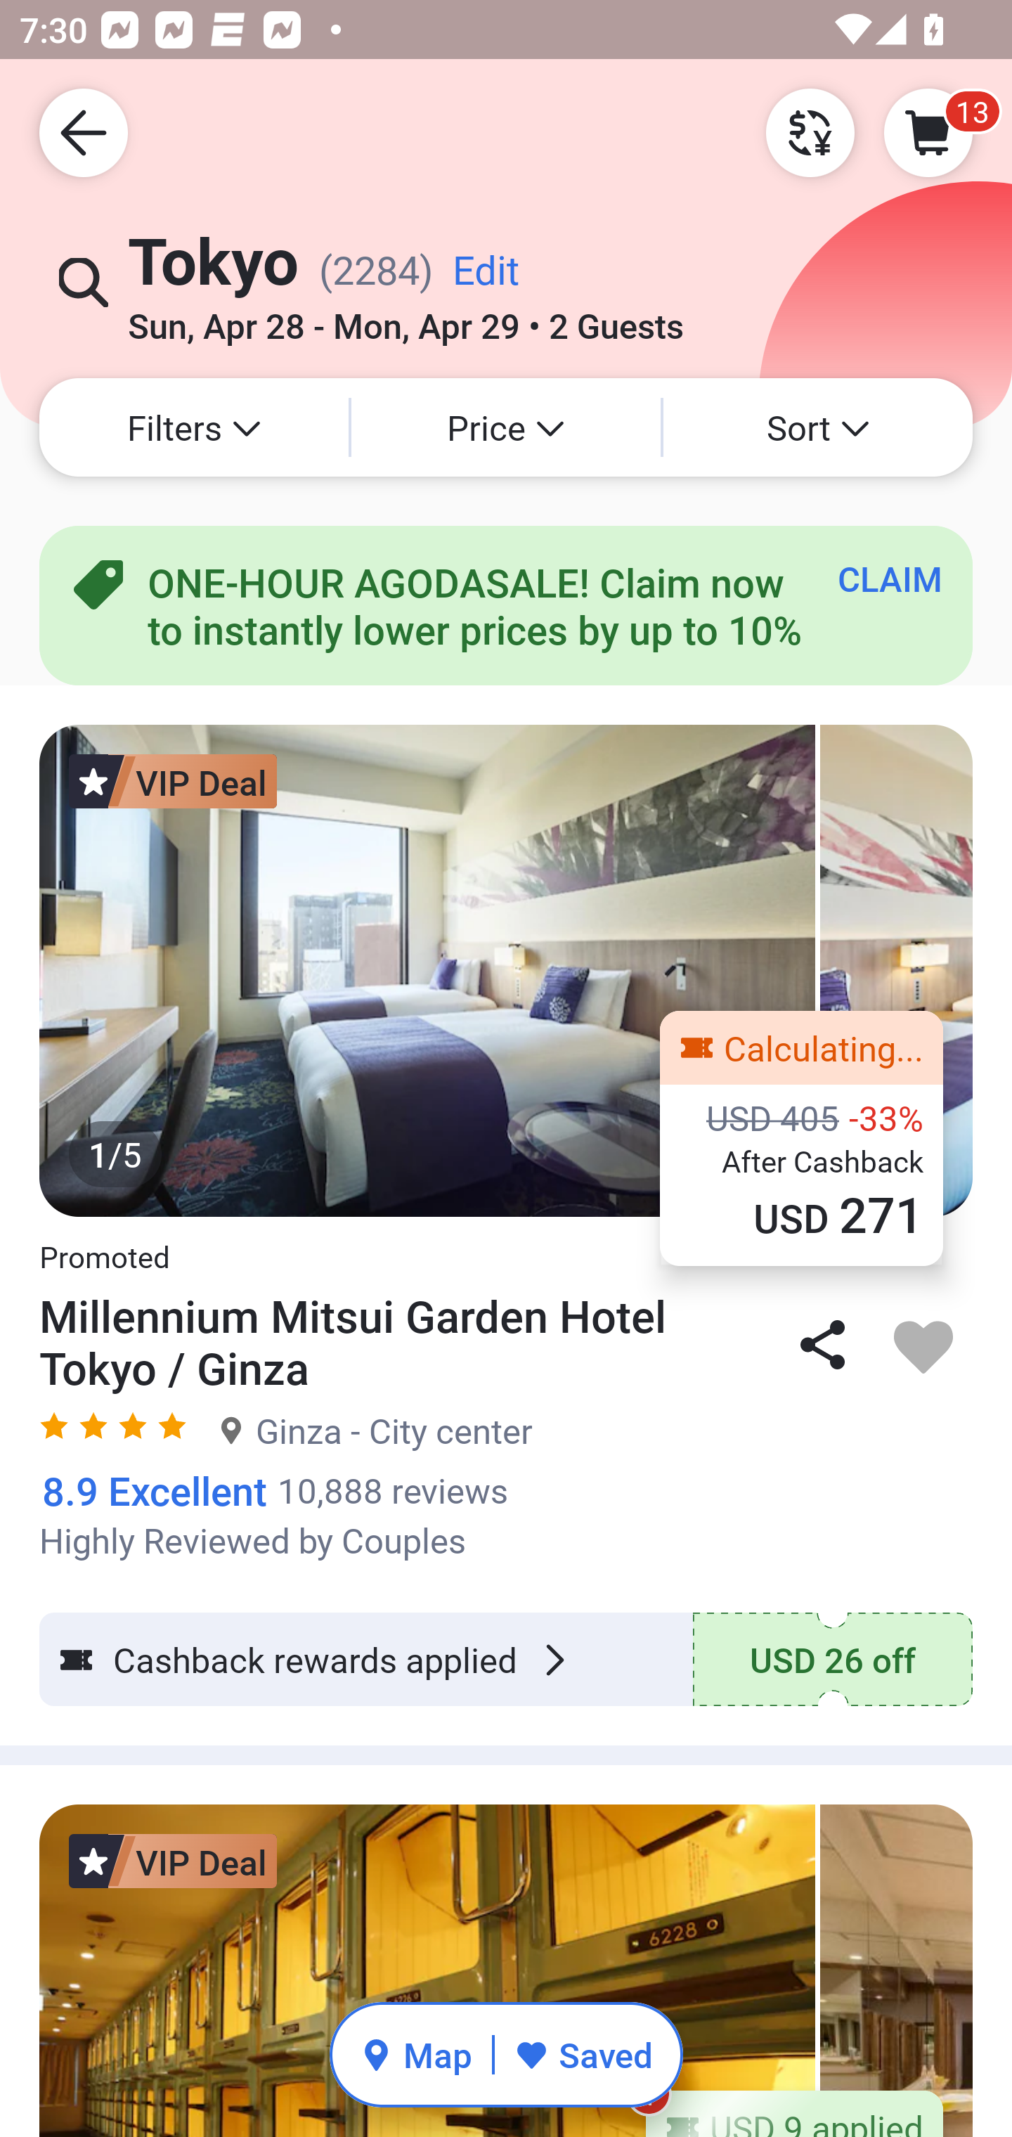 This screenshot has width=1012, height=2137. I want to click on Promoted, so click(104, 1243).